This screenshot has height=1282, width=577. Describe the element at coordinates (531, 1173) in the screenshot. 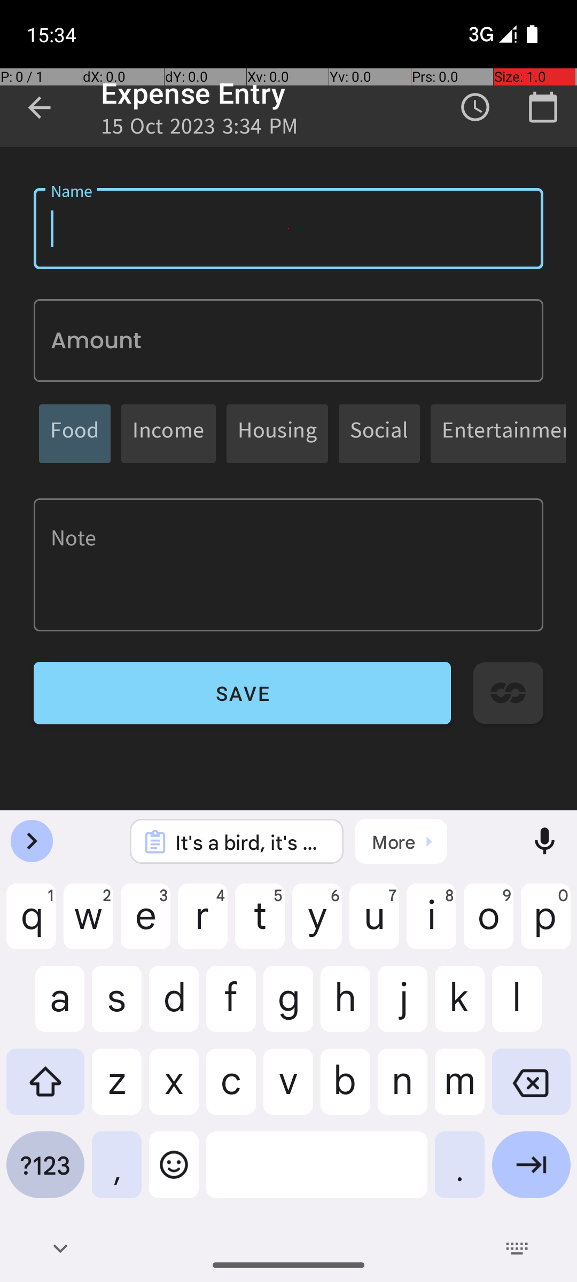

I see `Next` at that location.